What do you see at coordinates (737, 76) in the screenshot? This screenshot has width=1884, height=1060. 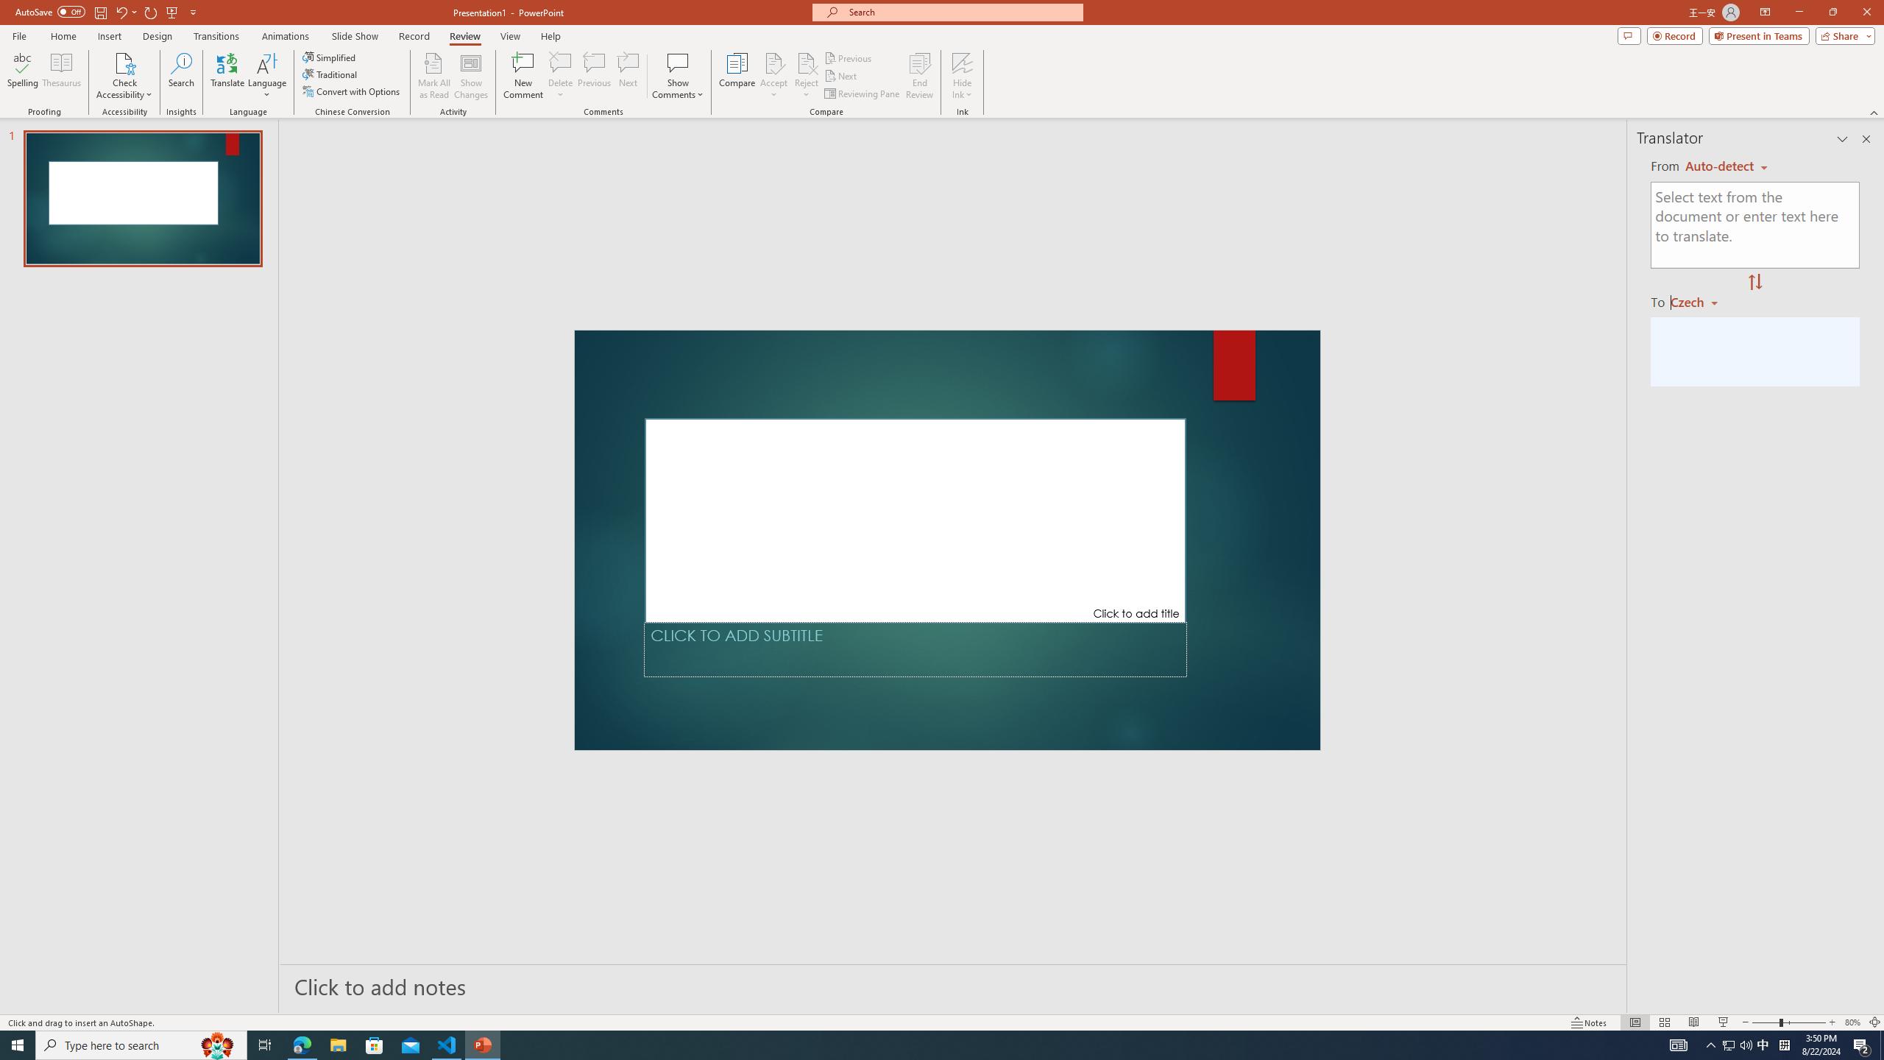 I see `Compare` at bounding box center [737, 76].